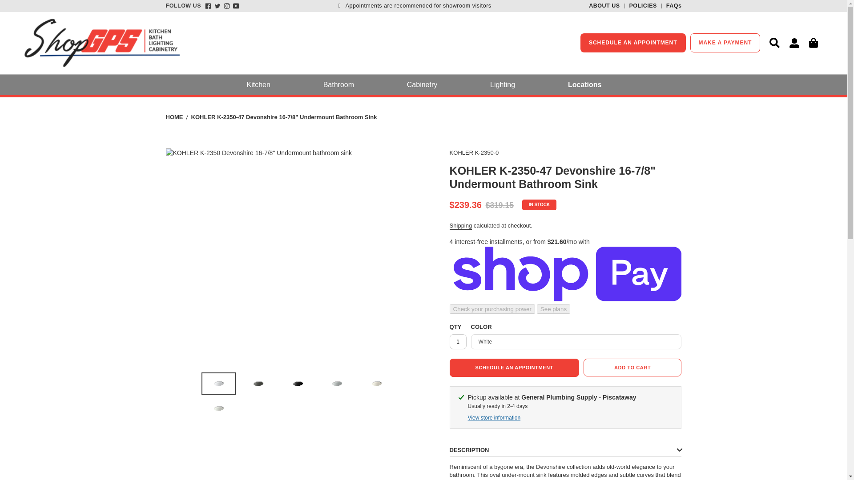  Describe the element at coordinates (227, 6) in the screenshot. I see `Instagram` at that location.